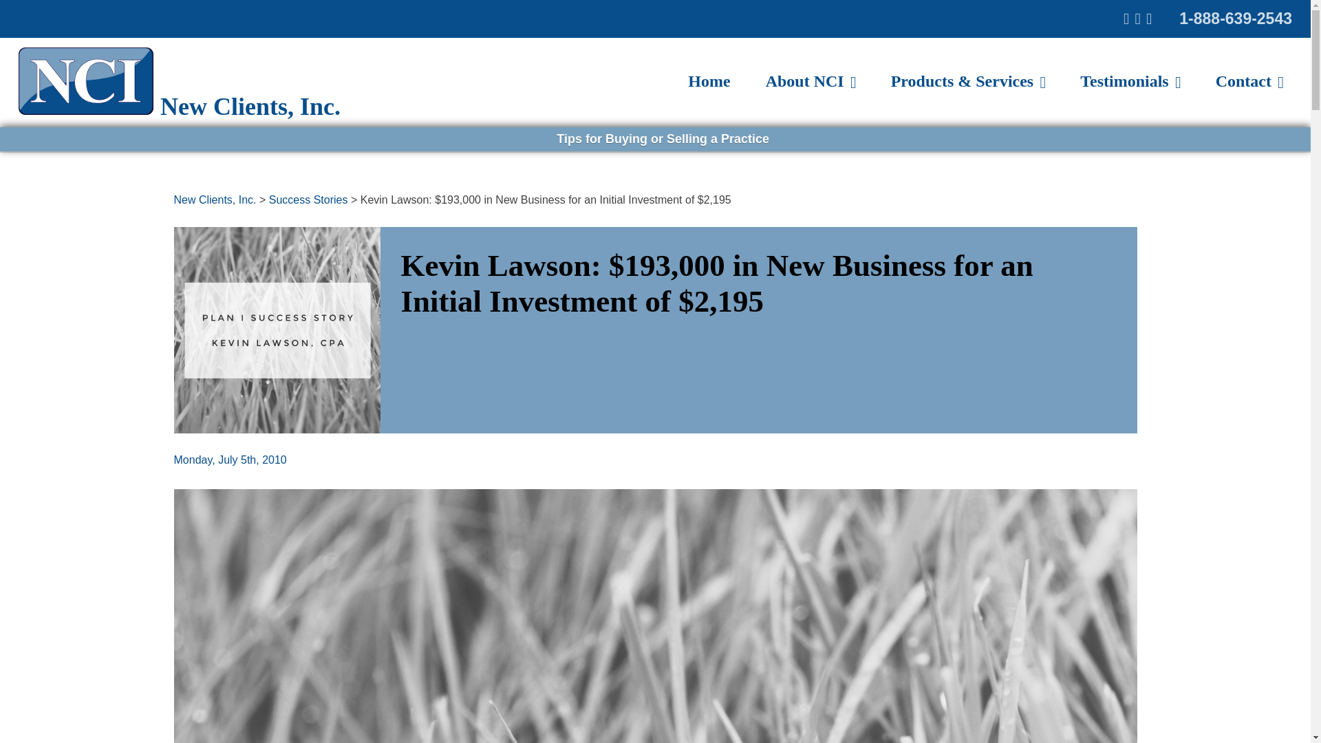 This screenshot has height=743, width=1321. What do you see at coordinates (709, 81) in the screenshot?
I see `Home` at bounding box center [709, 81].